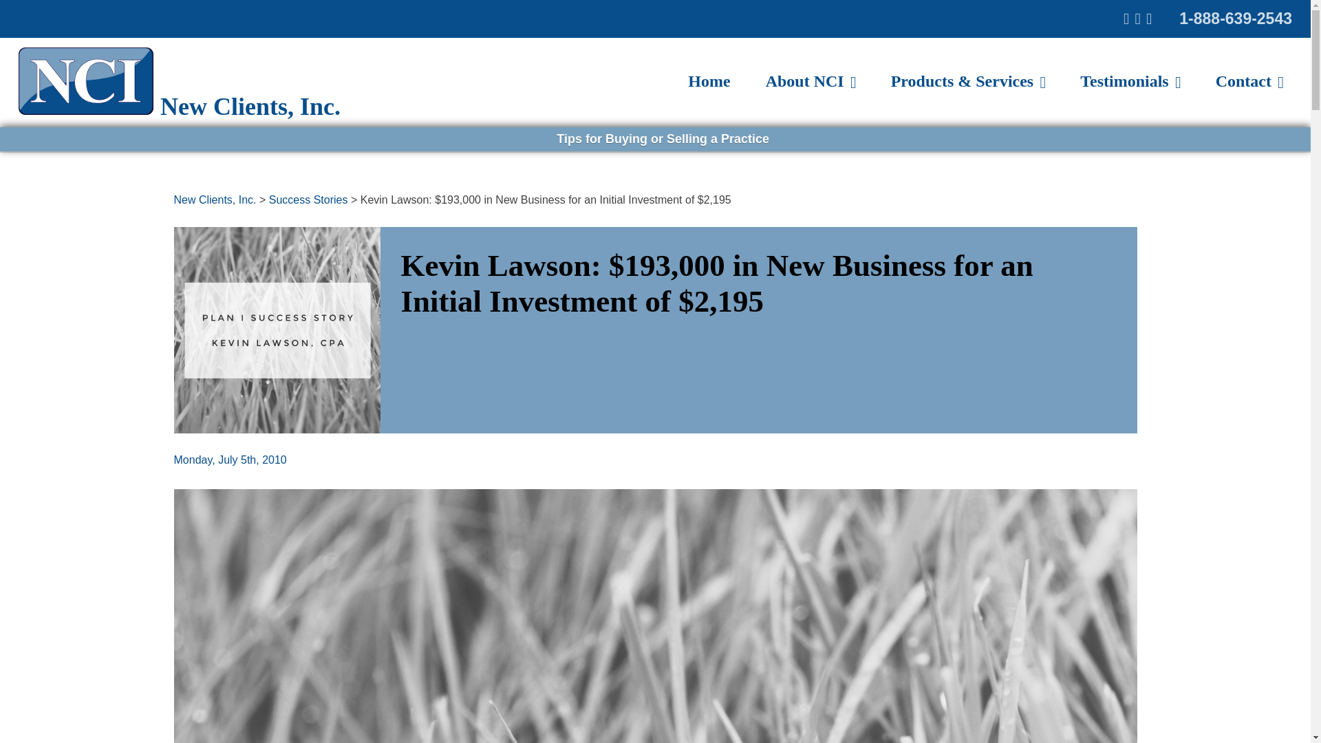 This screenshot has height=743, width=1321. What do you see at coordinates (709, 81) in the screenshot?
I see `Home` at bounding box center [709, 81].